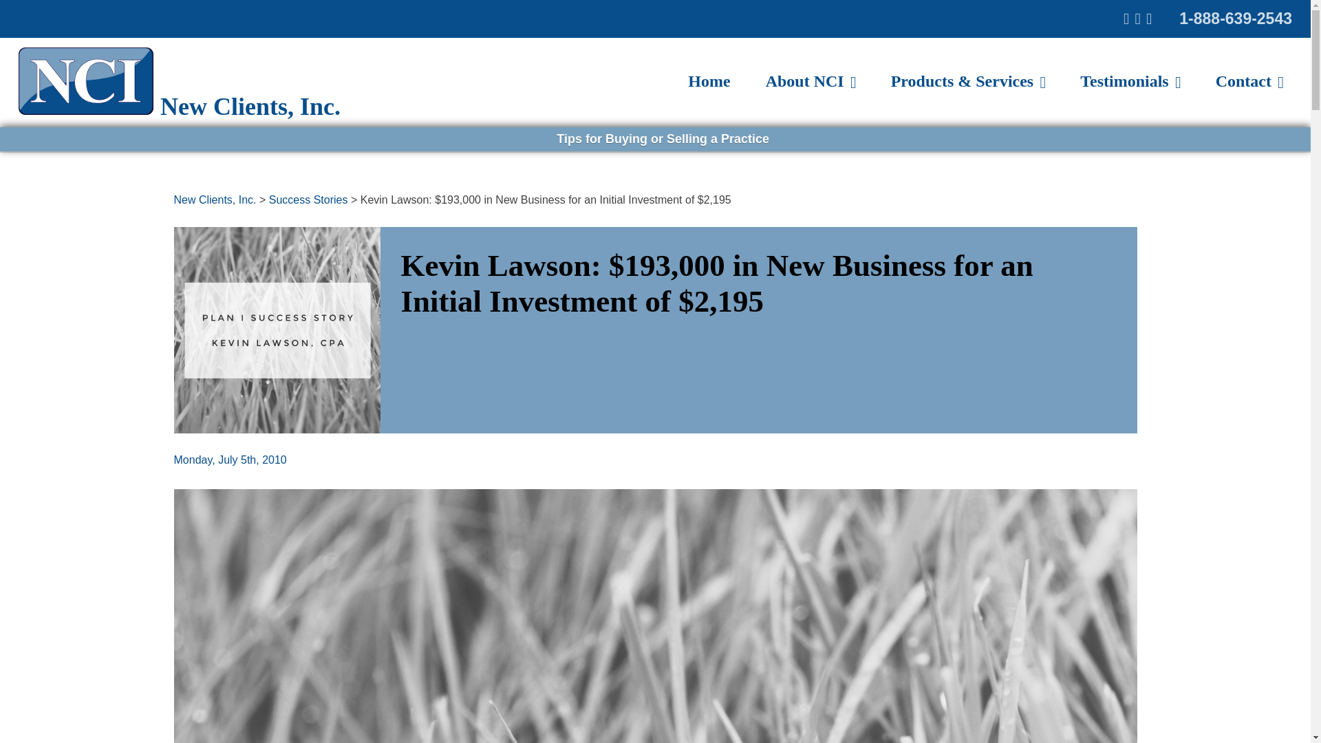 This screenshot has height=743, width=1321. What do you see at coordinates (709, 81) in the screenshot?
I see `Home` at bounding box center [709, 81].